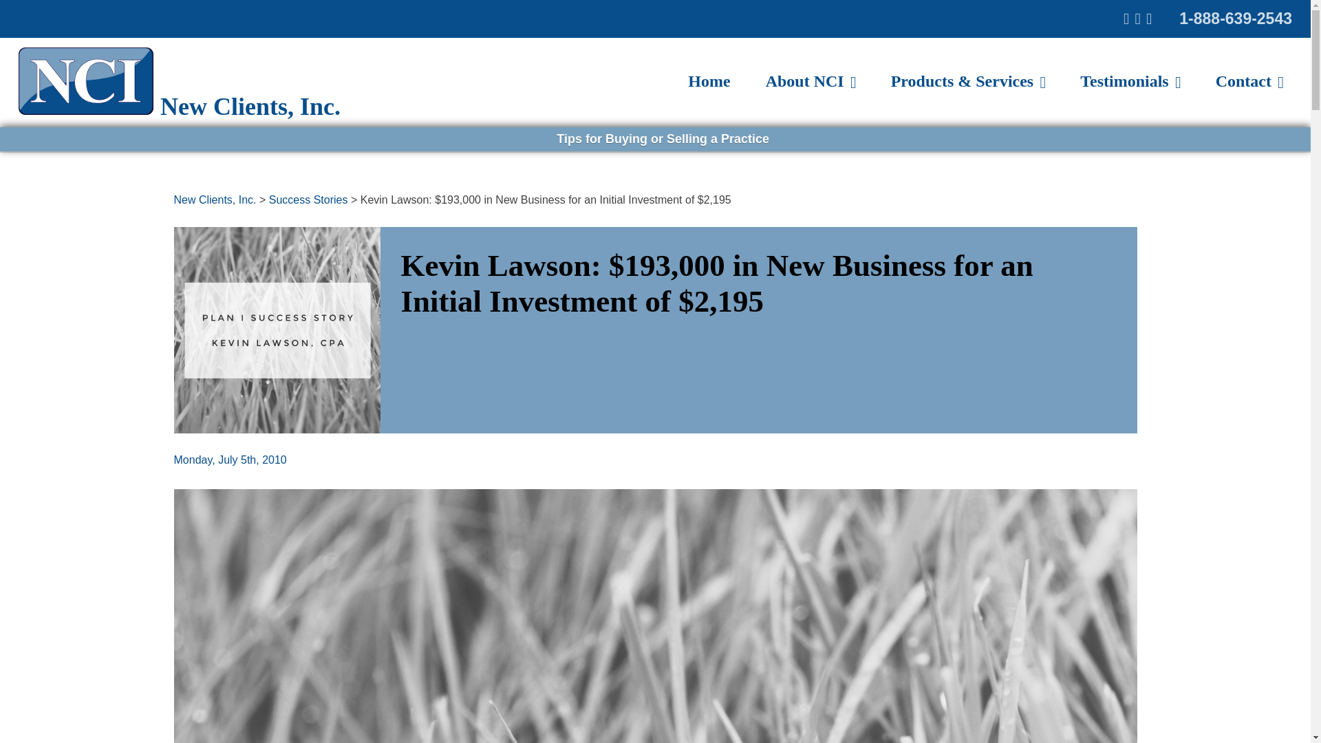 This screenshot has height=743, width=1321. What do you see at coordinates (709, 81) in the screenshot?
I see `Home` at bounding box center [709, 81].